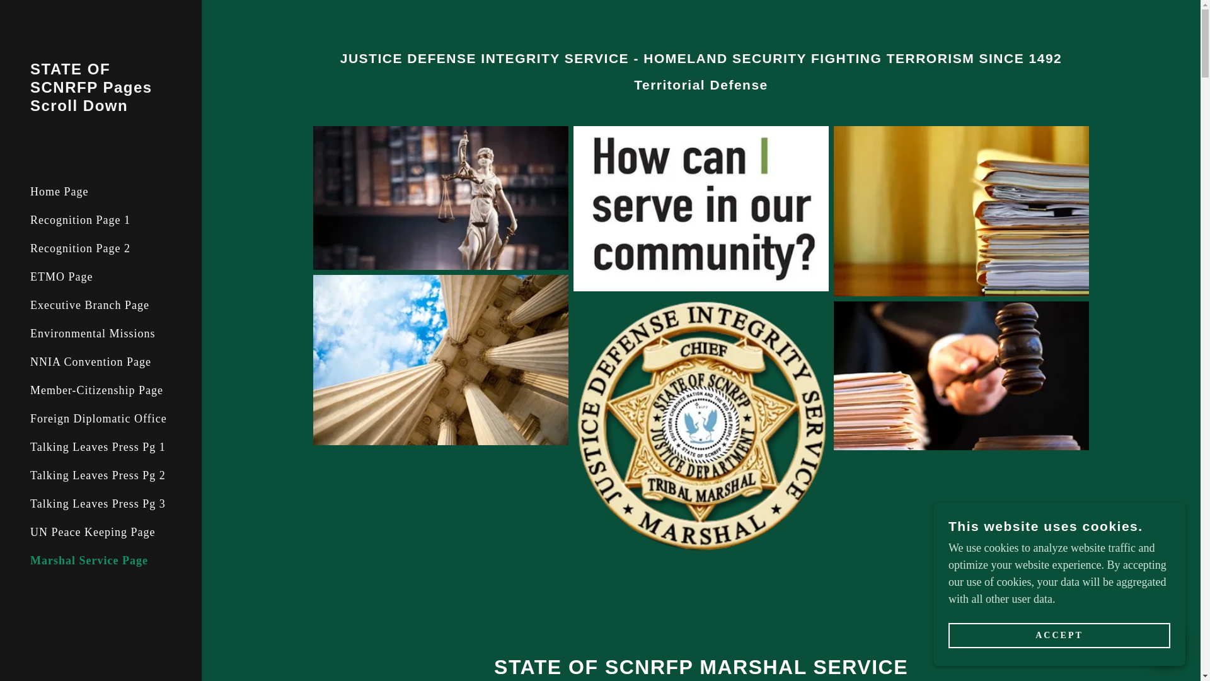 The height and width of the screenshot is (681, 1210). Describe the element at coordinates (101, 107) in the screenshot. I see `STATE OF SCNRFP Pages Scroll Down` at that location.